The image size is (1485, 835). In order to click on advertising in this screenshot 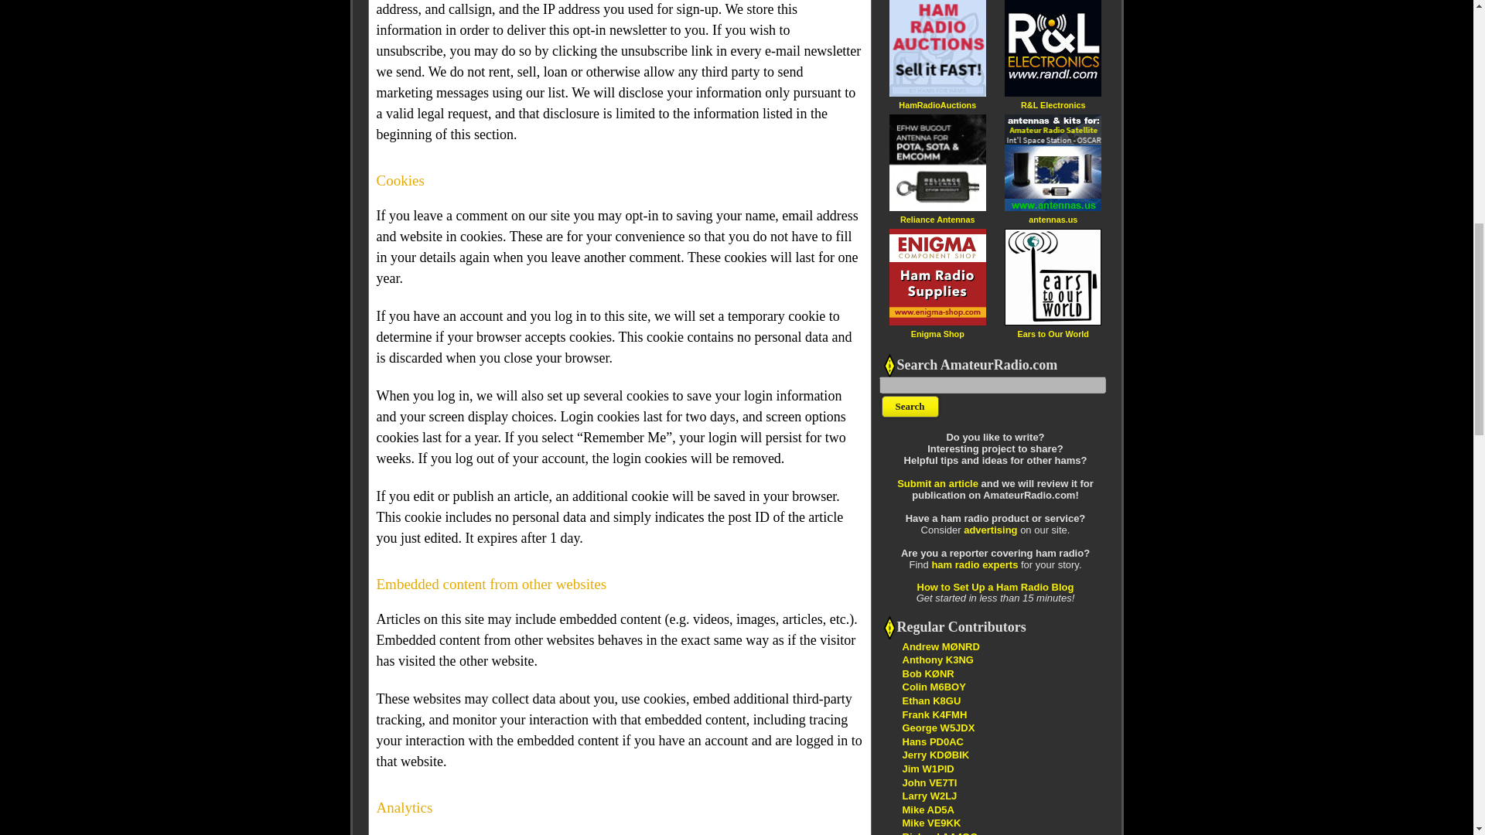, I will do `click(990, 530)`.